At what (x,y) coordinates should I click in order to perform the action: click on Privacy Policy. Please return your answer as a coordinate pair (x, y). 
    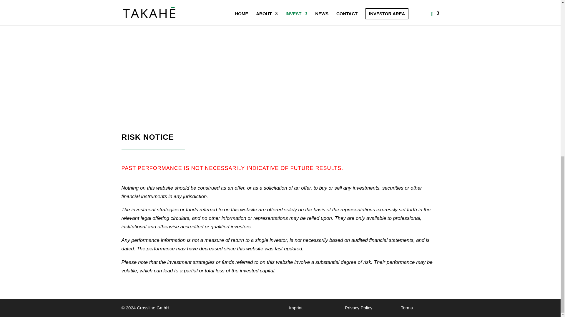
    Looking at the image, I should click on (358, 308).